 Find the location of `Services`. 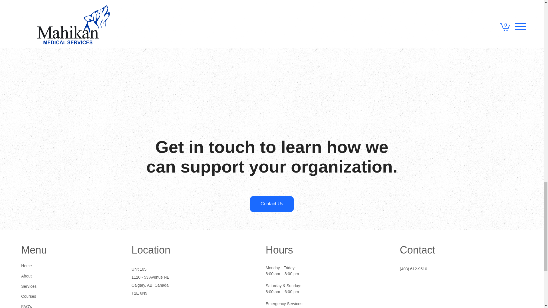

Services is located at coordinates (65, 286).